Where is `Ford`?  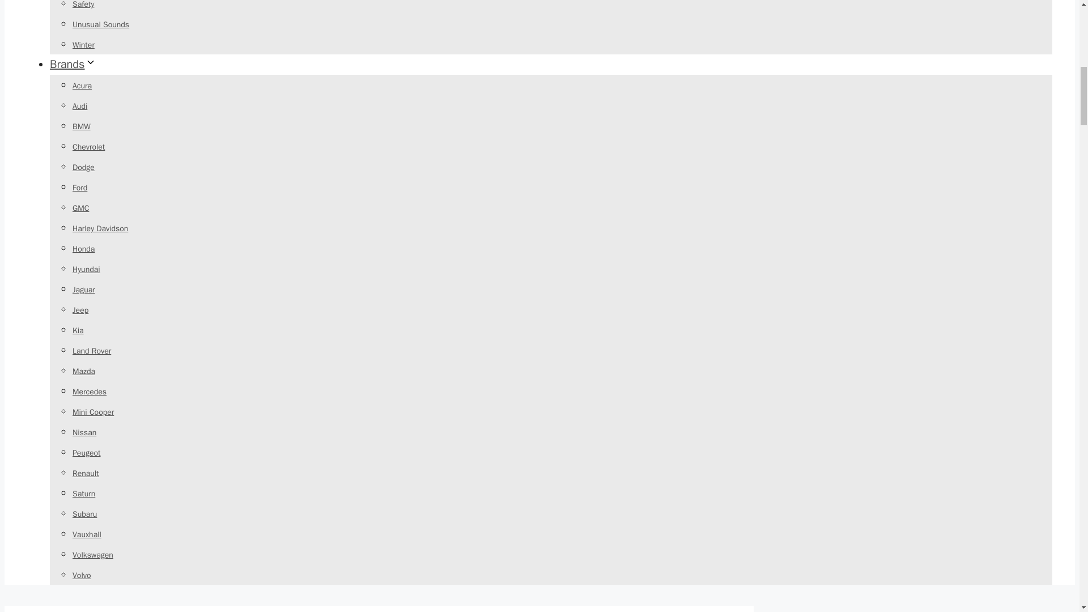
Ford is located at coordinates (79, 188).